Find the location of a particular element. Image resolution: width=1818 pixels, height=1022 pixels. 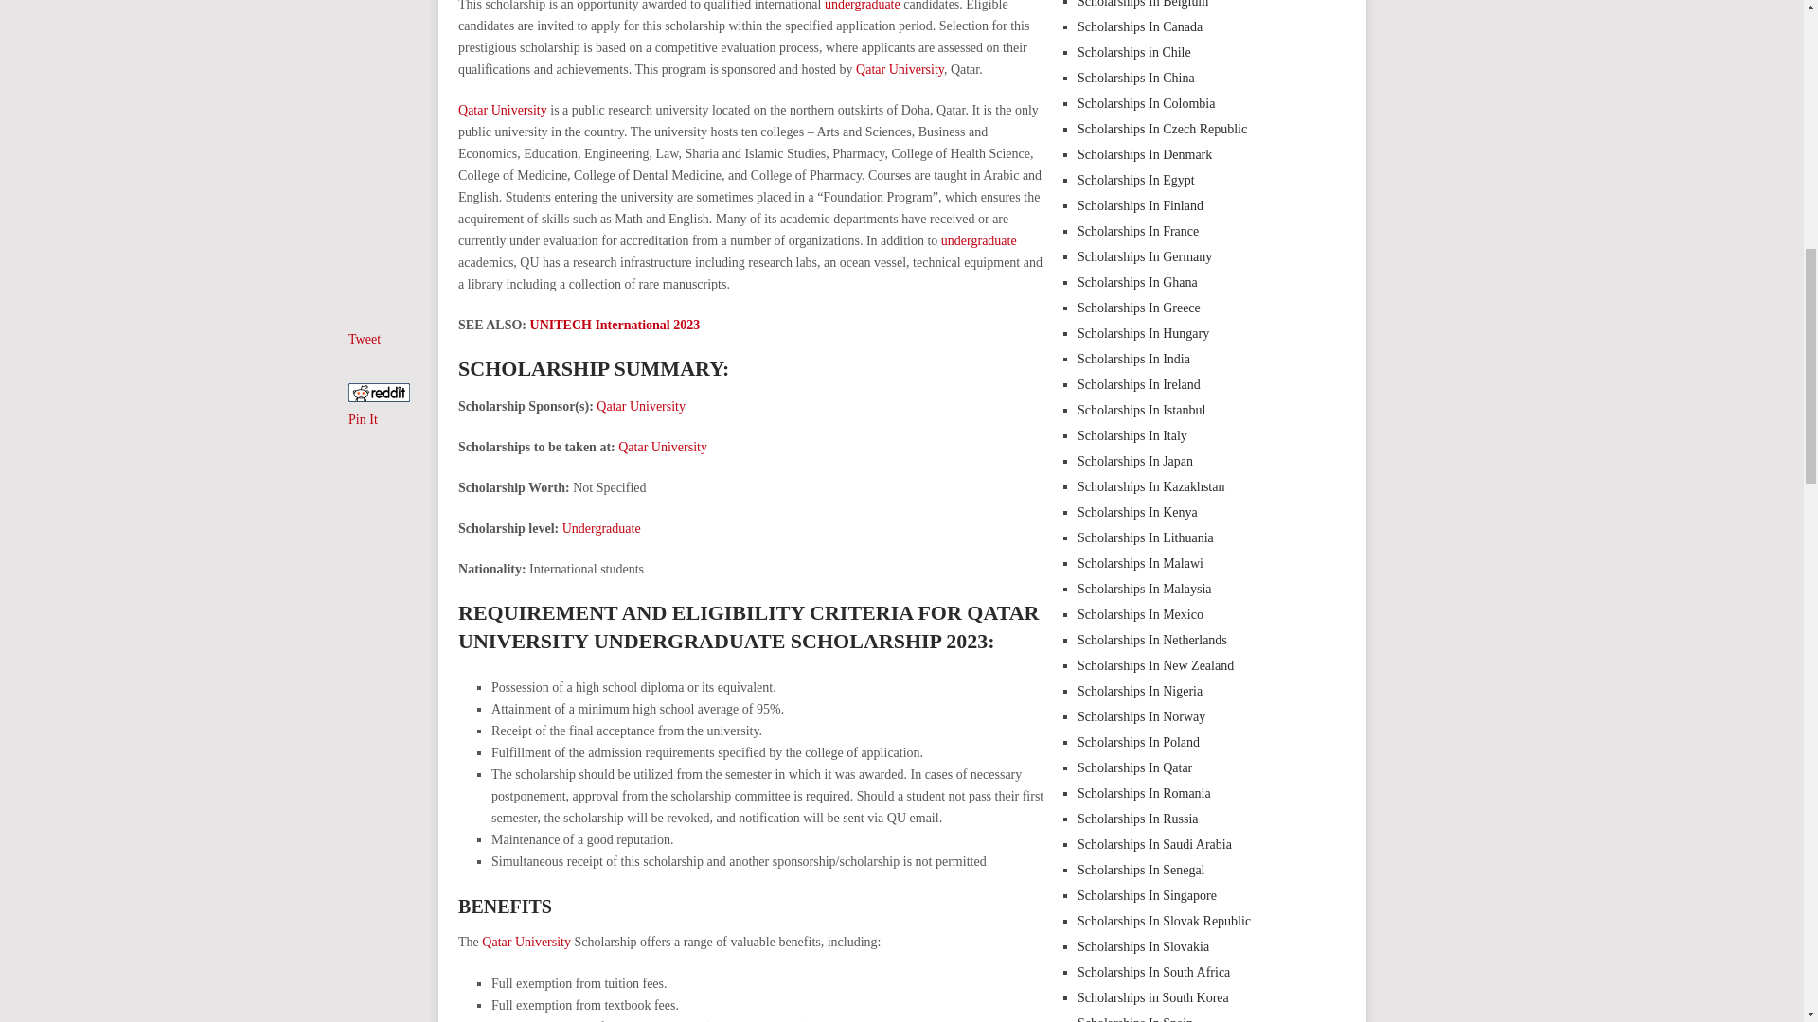

Qatar University is located at coordinates (900, 69).